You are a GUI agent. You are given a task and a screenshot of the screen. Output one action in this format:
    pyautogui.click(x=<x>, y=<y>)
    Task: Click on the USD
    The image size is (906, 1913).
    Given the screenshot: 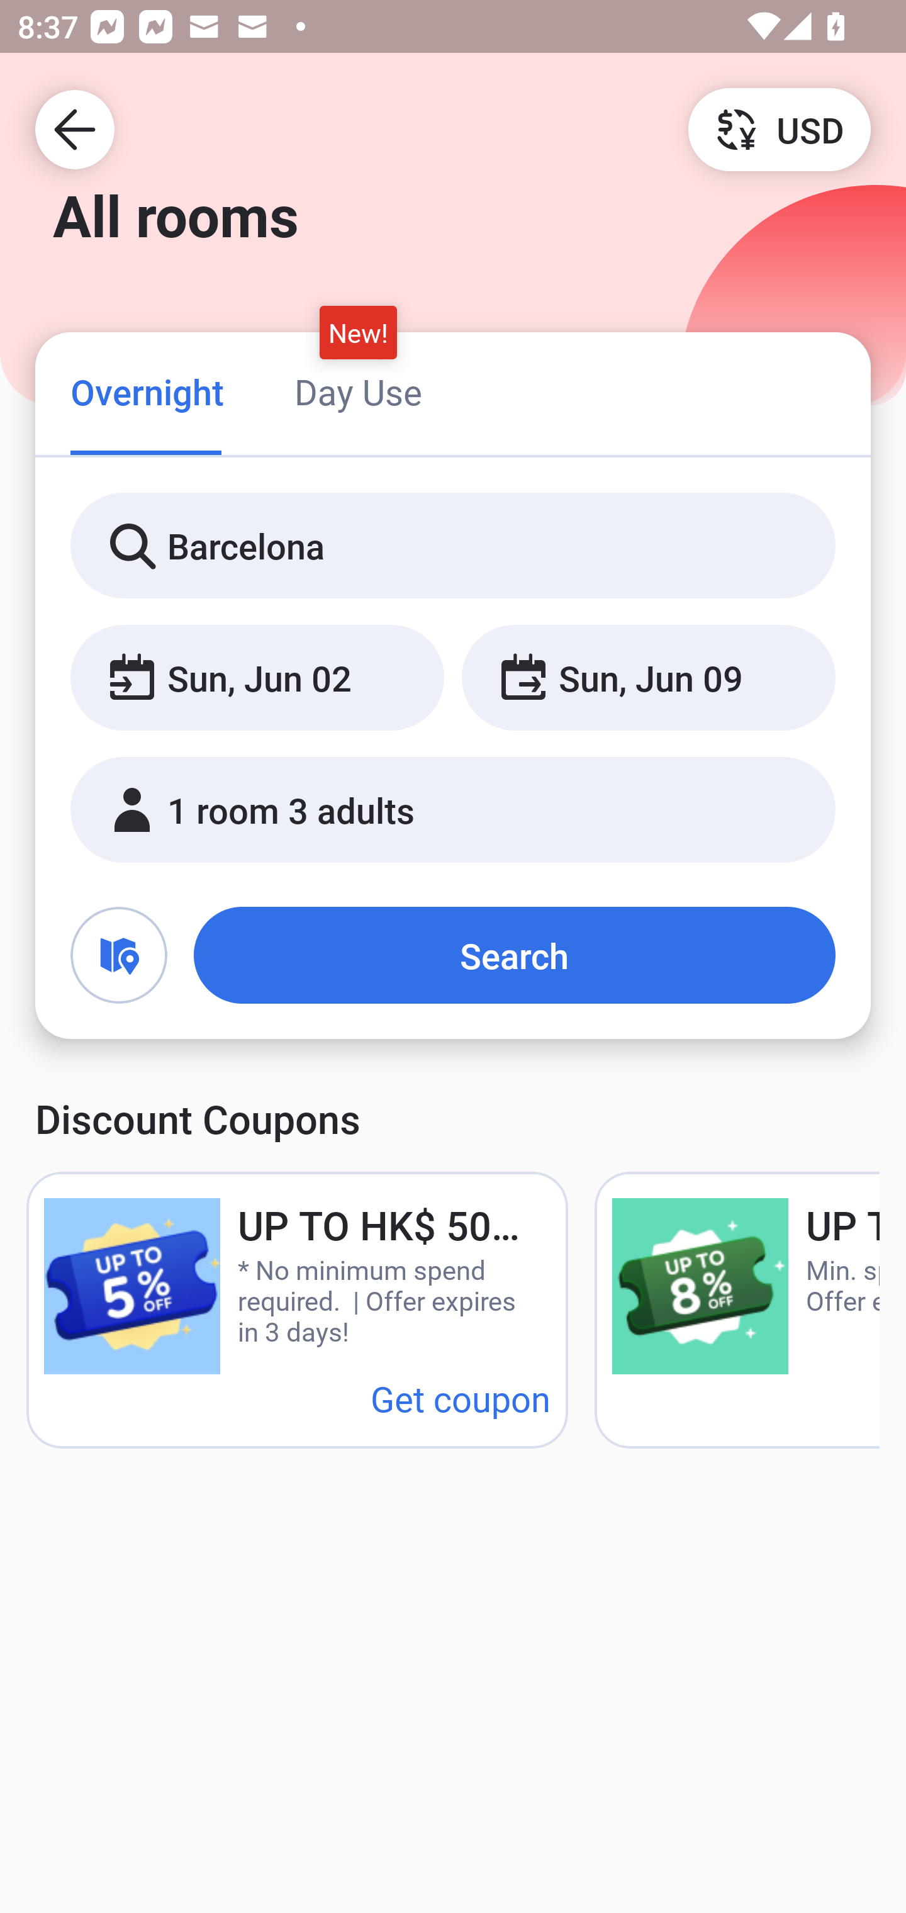 What is the action you would take?
    pyautogui.click(x=779, y=128)
    